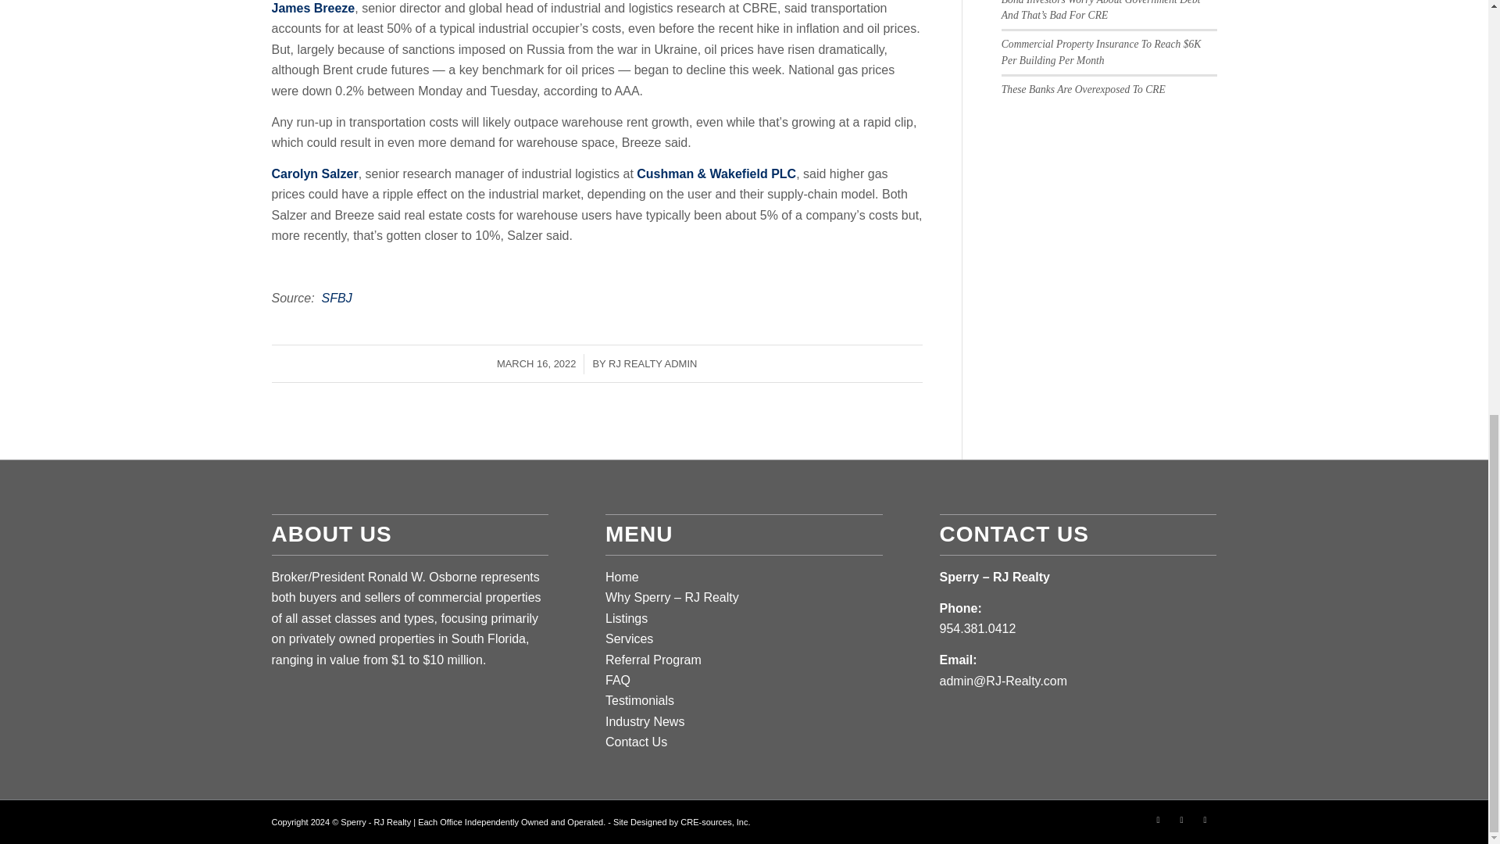 This screenshot has width=1500, height=844. I want to click on SFBJ, so click(337, 297).